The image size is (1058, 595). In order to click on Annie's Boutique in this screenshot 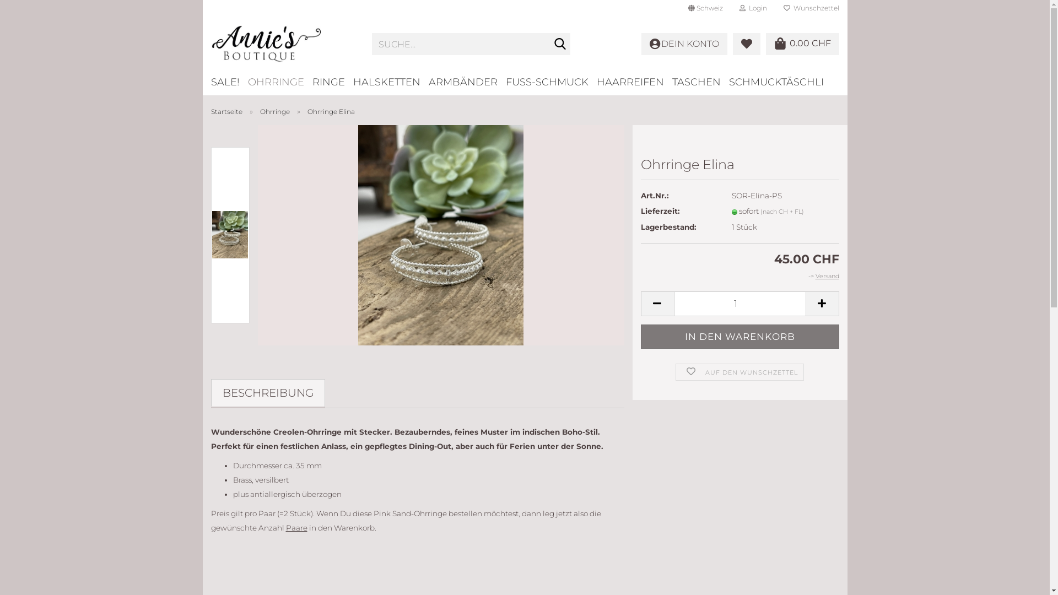, I will do `click(283, 44)`.